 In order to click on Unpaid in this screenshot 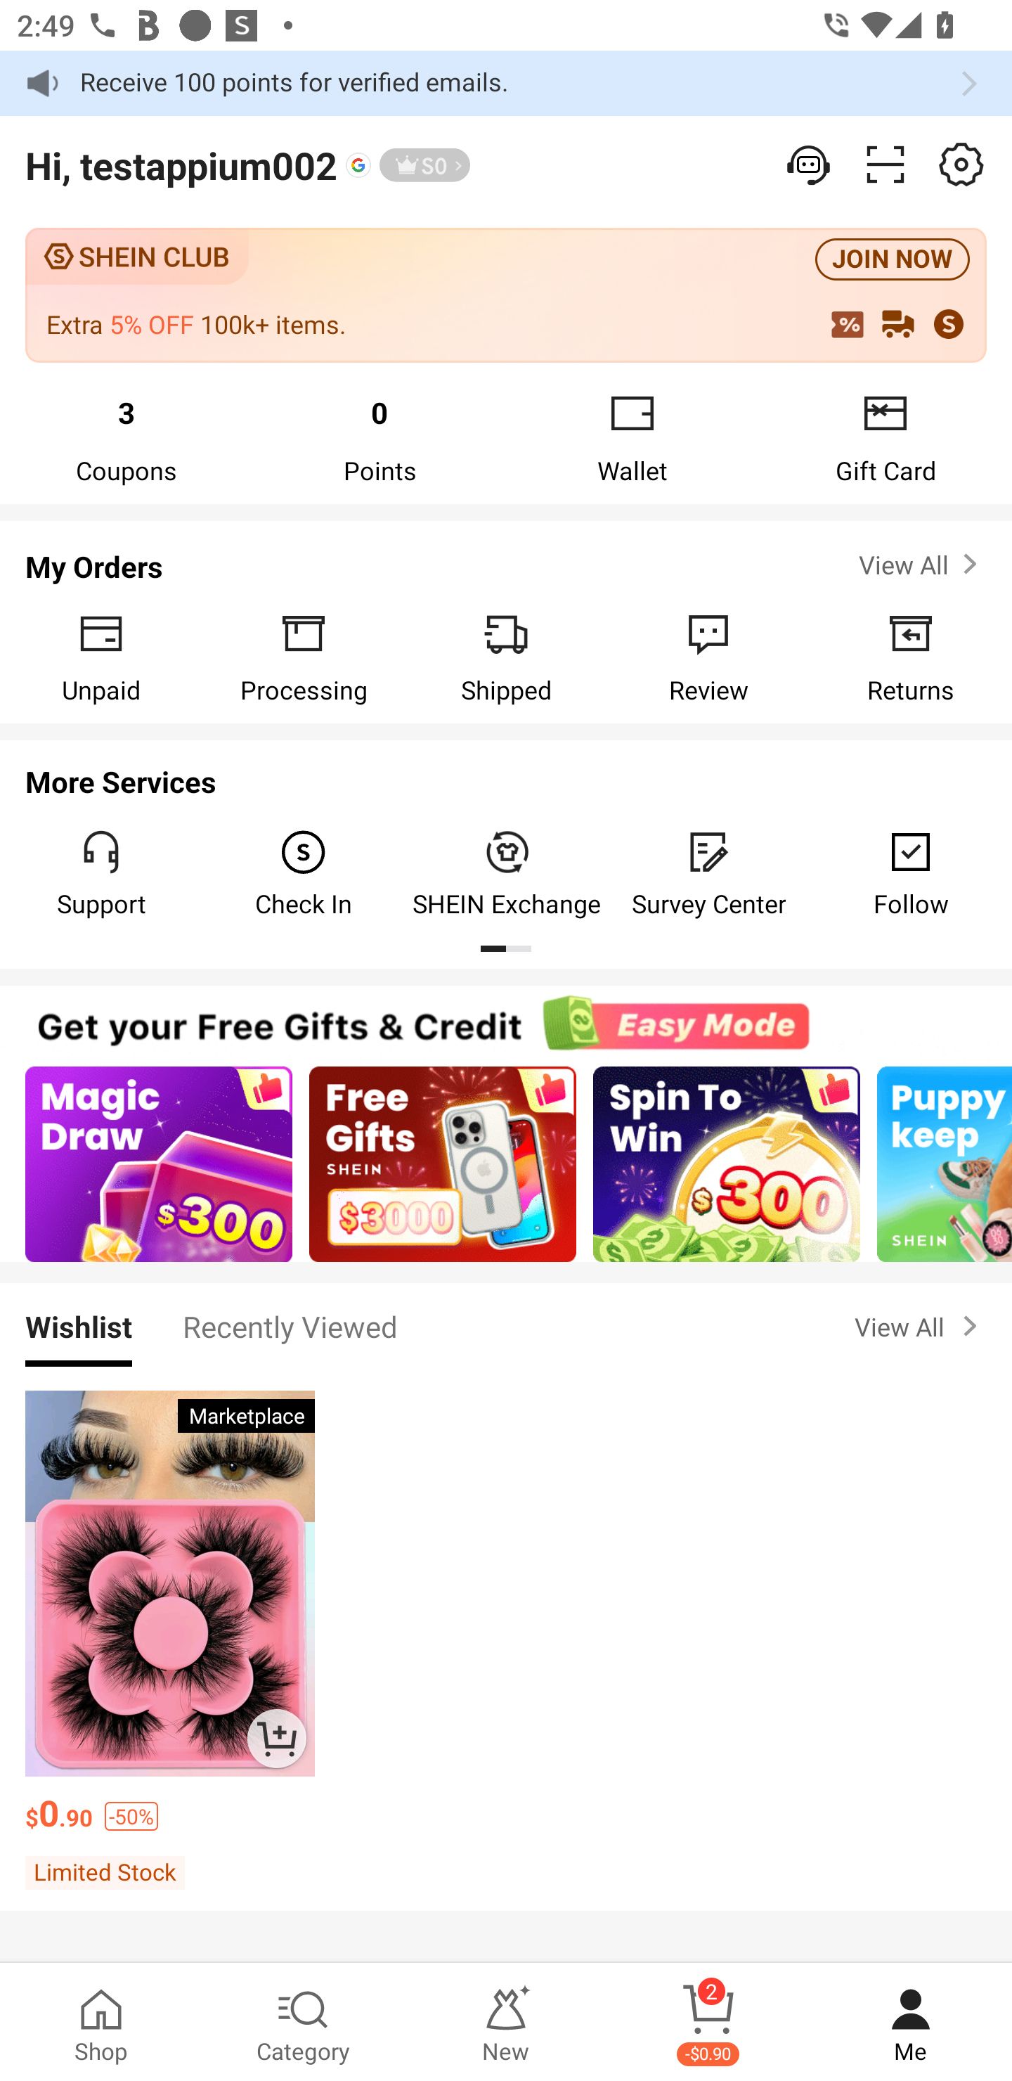, I will do `click(101, 657)`.